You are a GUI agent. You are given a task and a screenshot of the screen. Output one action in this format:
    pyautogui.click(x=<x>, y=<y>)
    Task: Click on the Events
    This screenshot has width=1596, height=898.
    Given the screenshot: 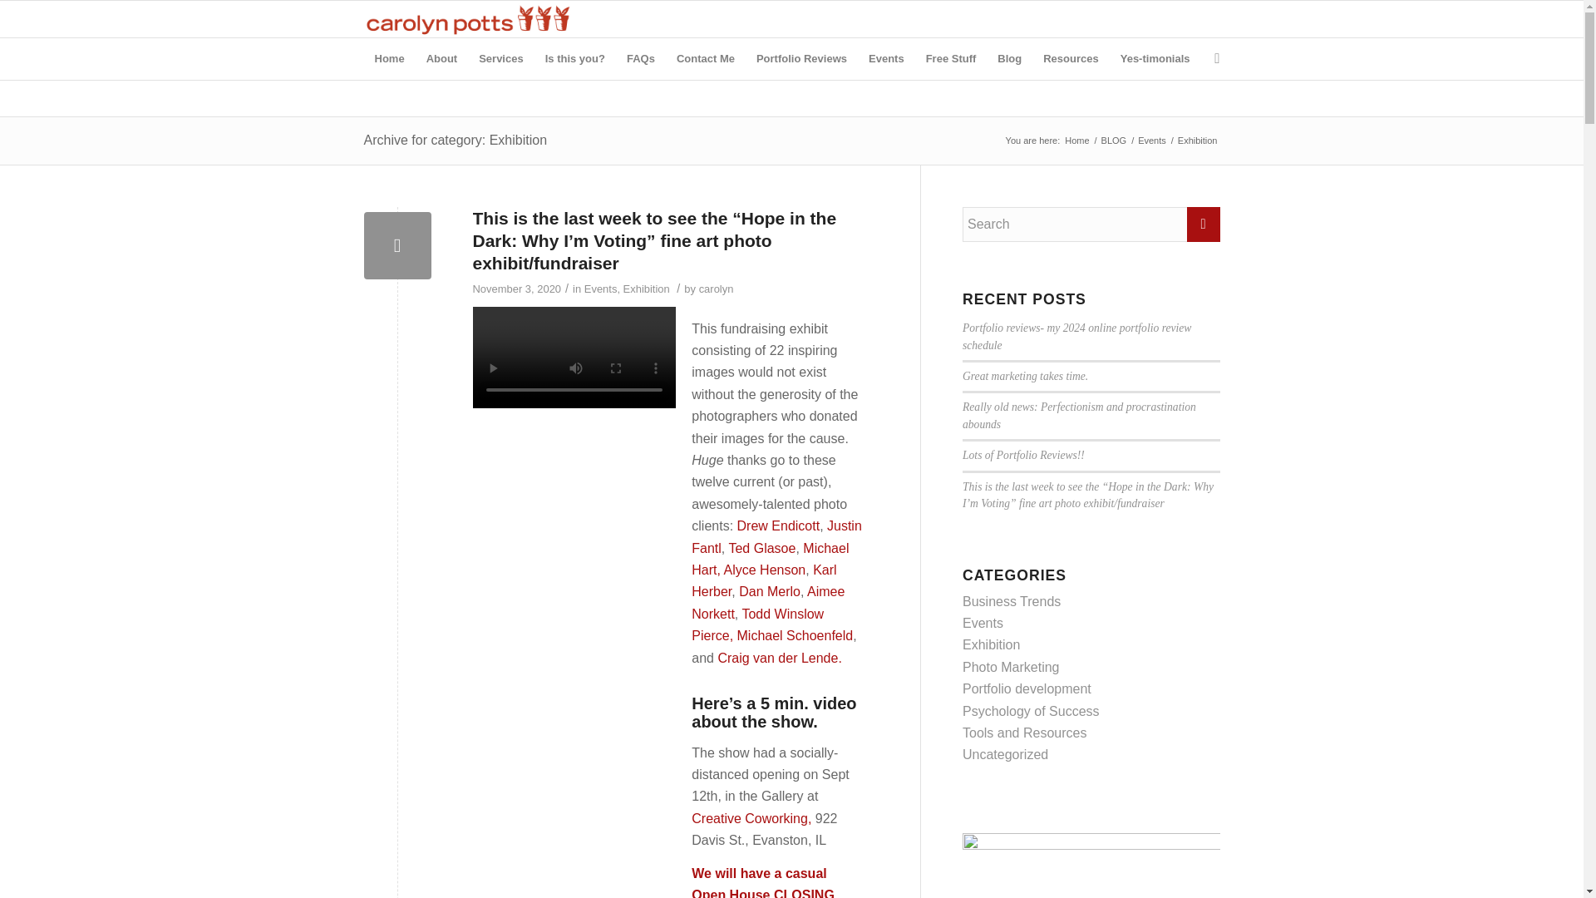 What is the action you would take?
    pyautogui.click(x=600, y=289)
    